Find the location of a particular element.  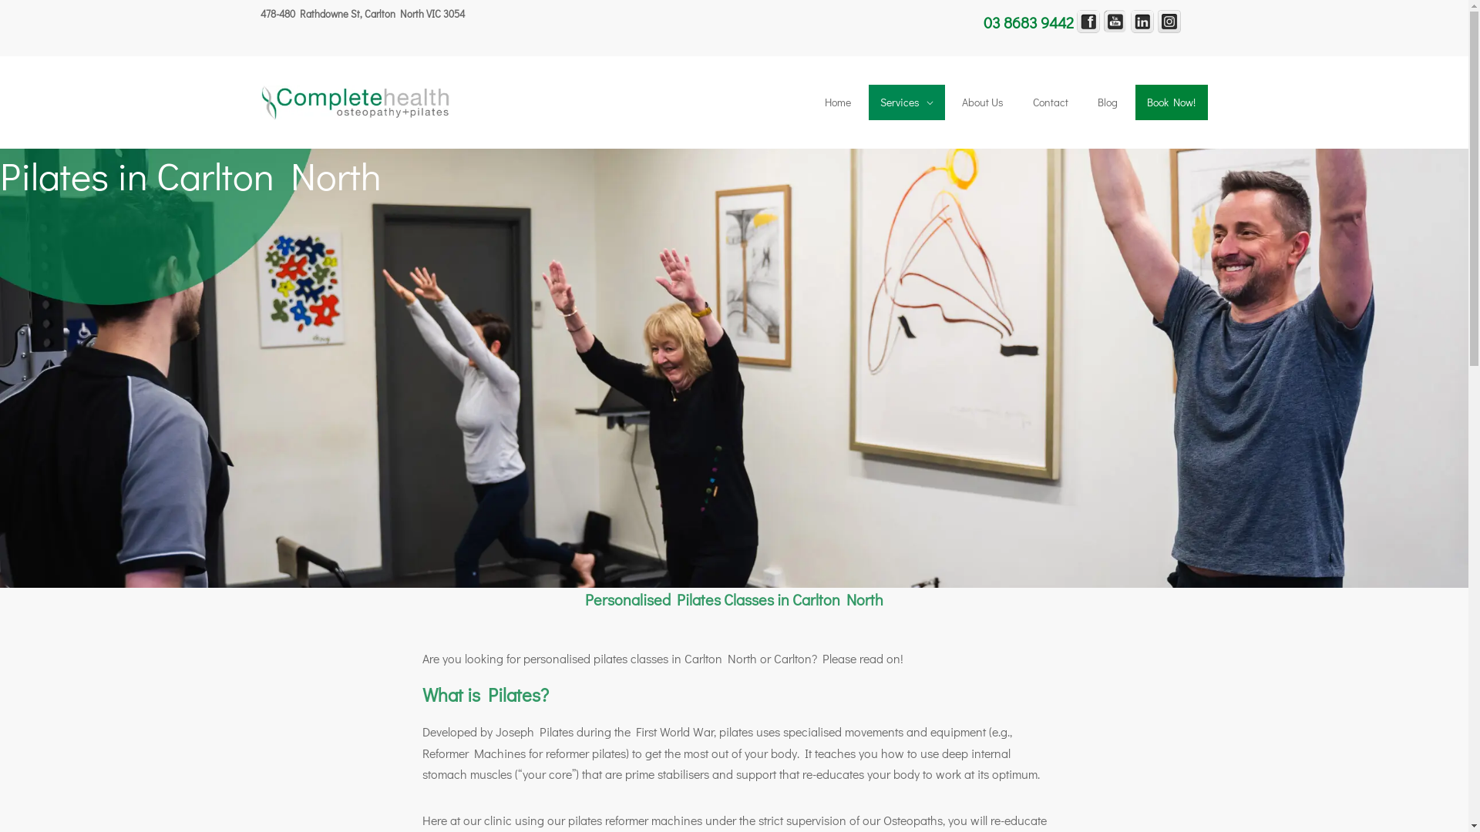

Book Now! is located at coordinates (1172, 102).